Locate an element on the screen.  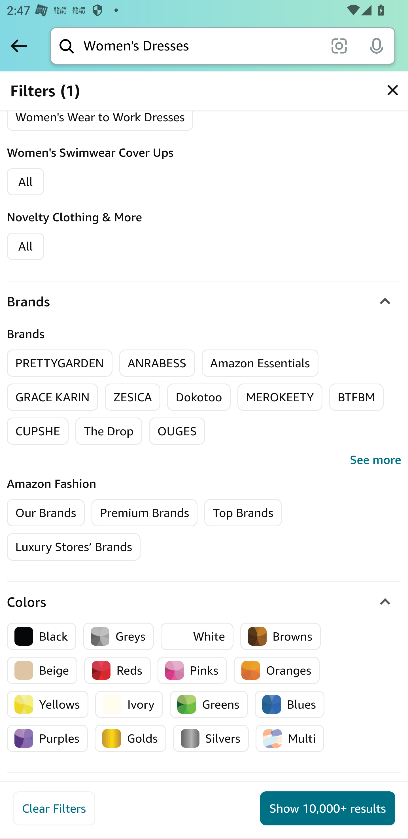
Golds Golds Golds Golds is located at coordinates (130, 739).